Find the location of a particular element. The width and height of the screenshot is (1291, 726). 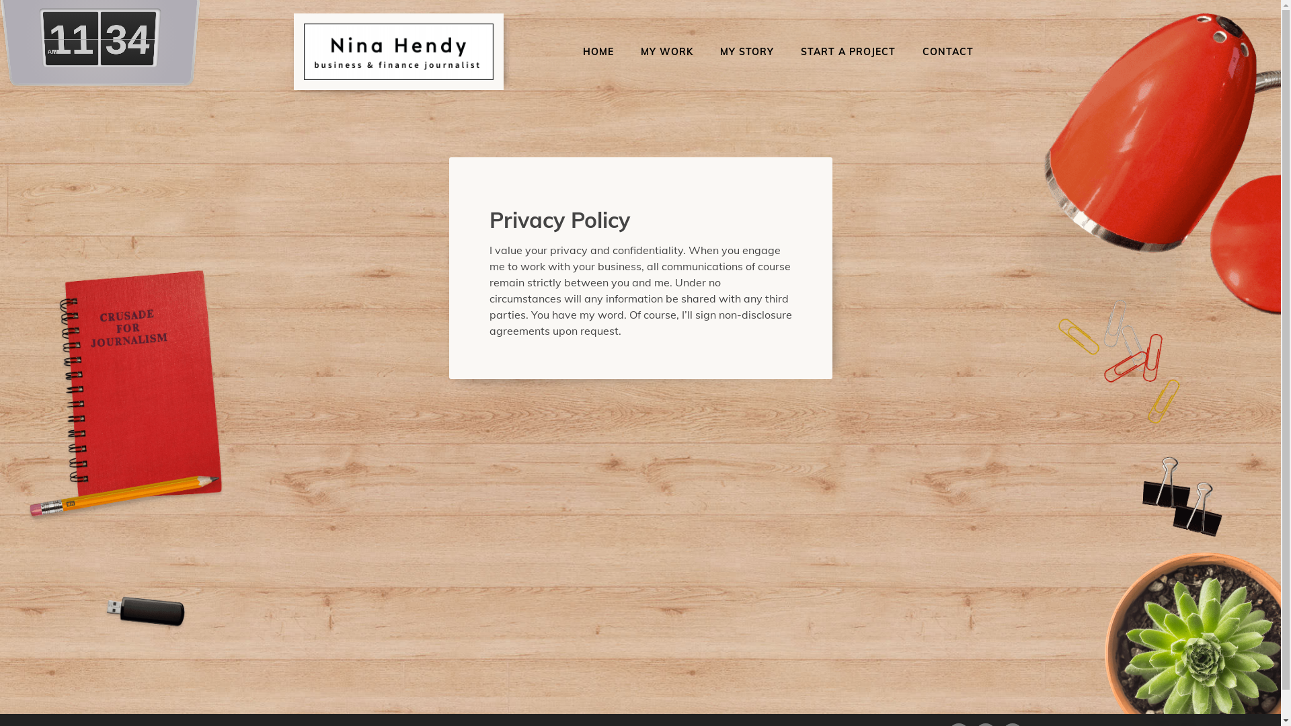

START A PROJECT is located at coordinates (849, 52).